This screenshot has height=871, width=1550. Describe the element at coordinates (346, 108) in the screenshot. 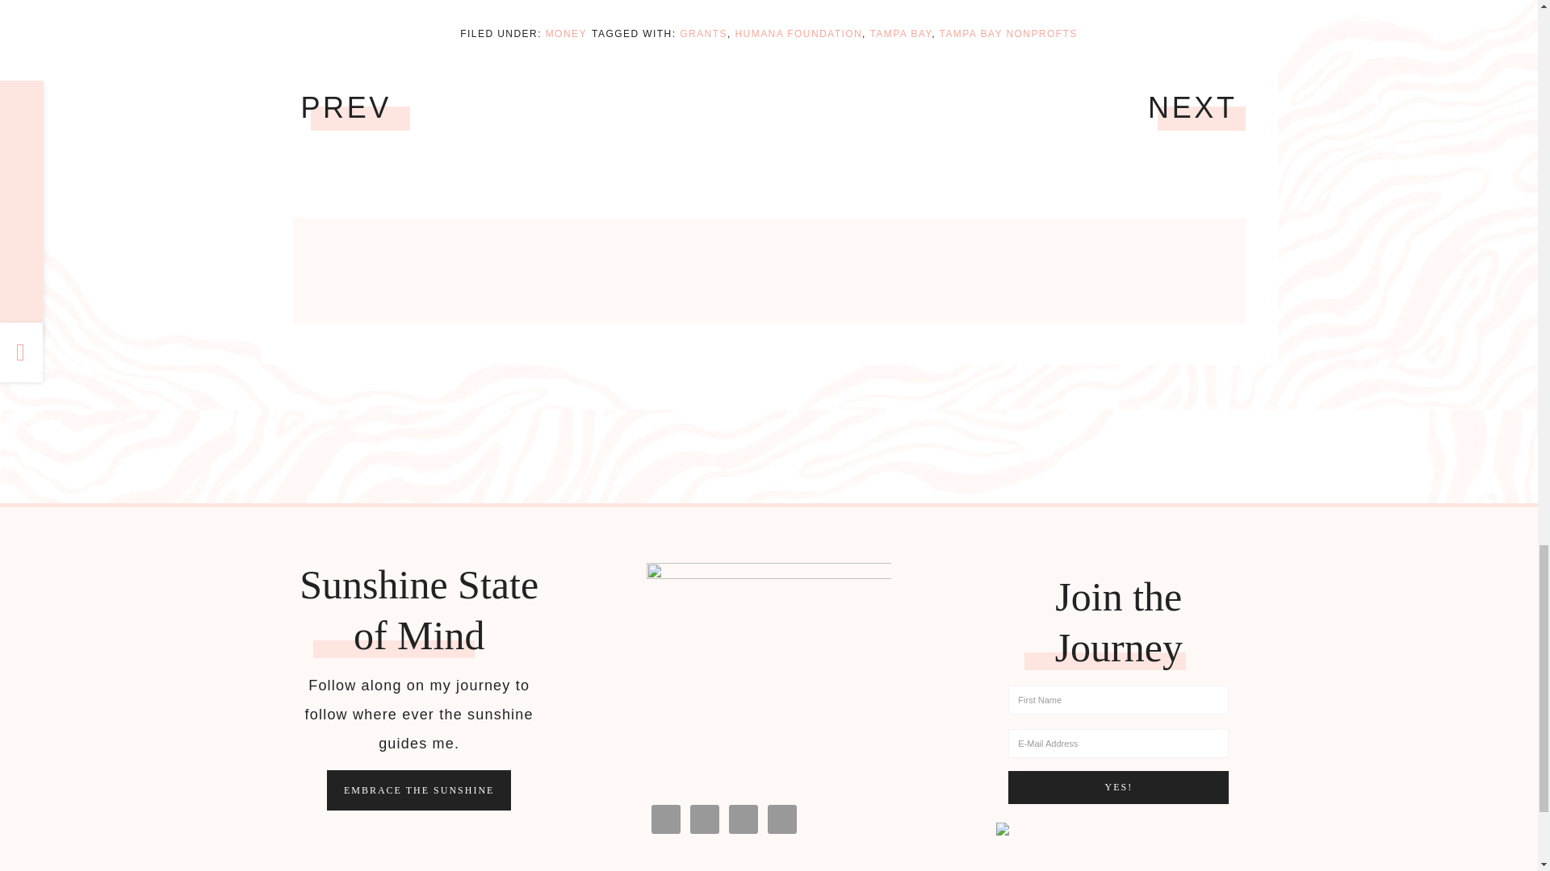

I see `PREV` at that location.